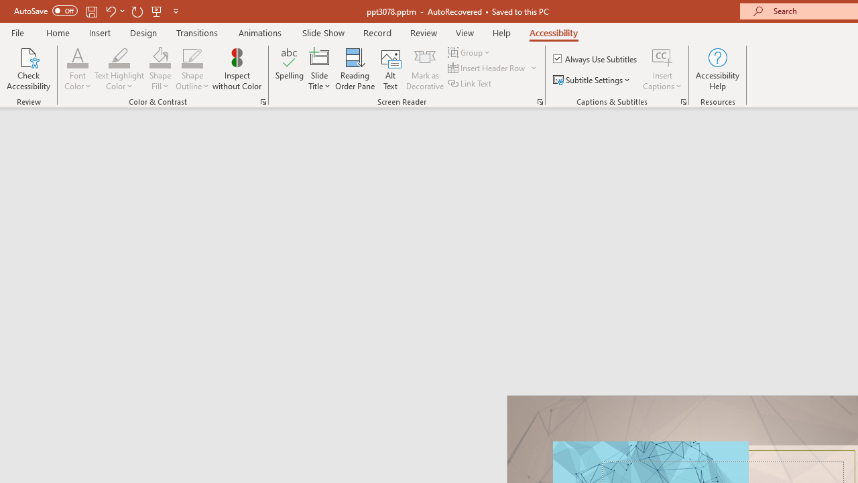 Image resolution: width=858 pixels, height=483 pixels. I want to click on Spelling..., so click(290, 68).